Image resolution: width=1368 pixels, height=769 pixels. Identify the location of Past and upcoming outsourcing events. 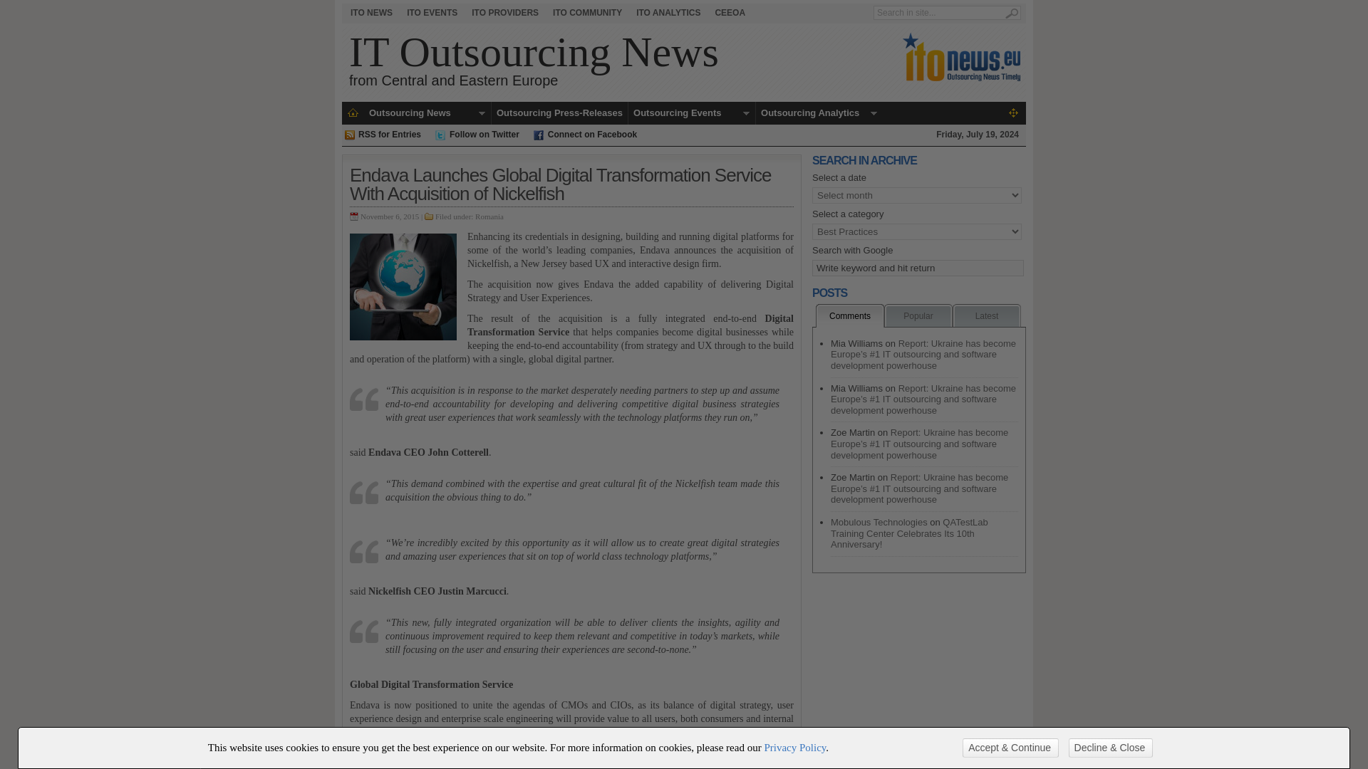
(432, 13).